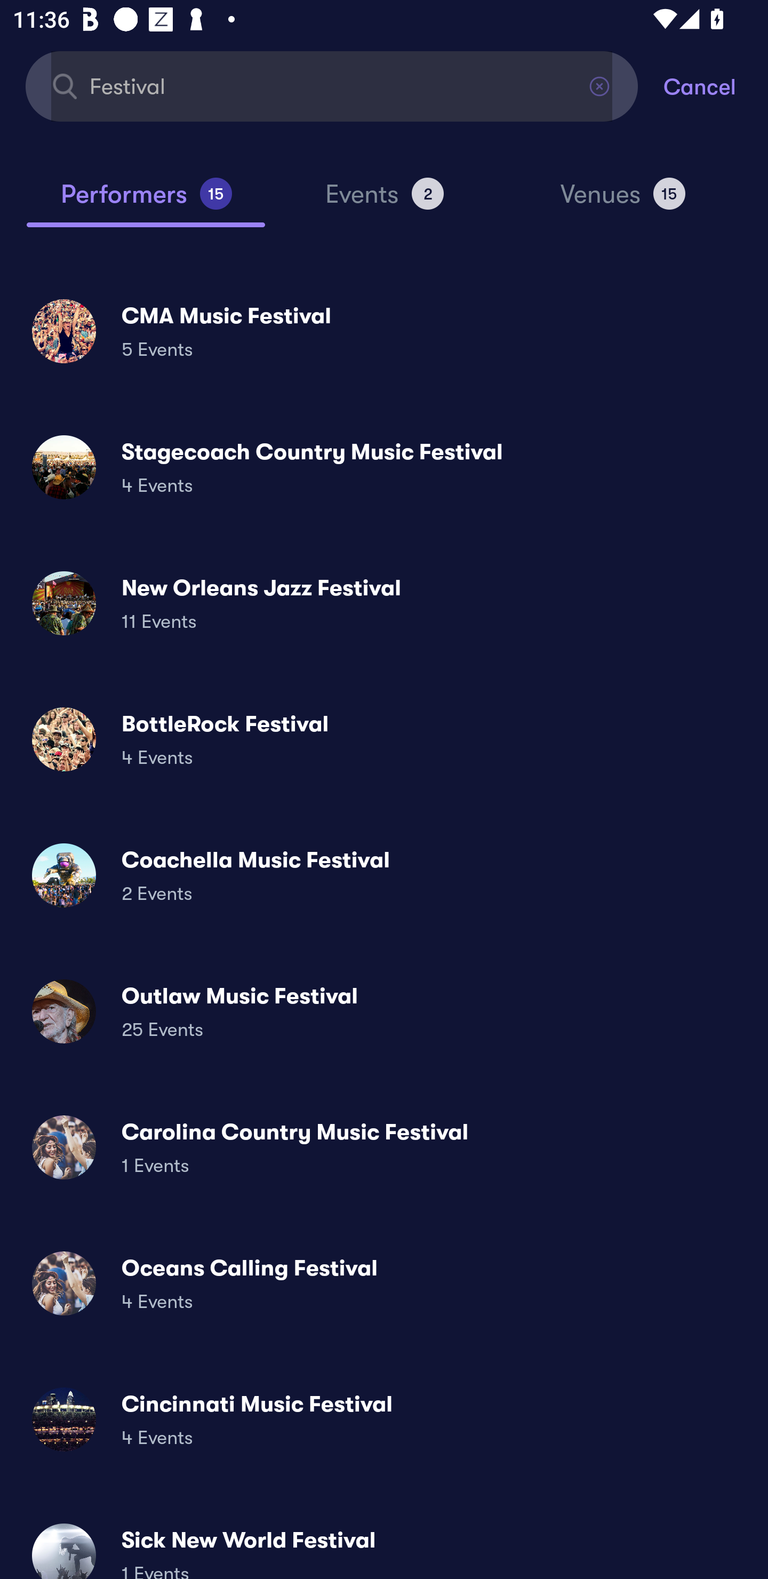  I want to click on Venues 15, so click(623, 202).